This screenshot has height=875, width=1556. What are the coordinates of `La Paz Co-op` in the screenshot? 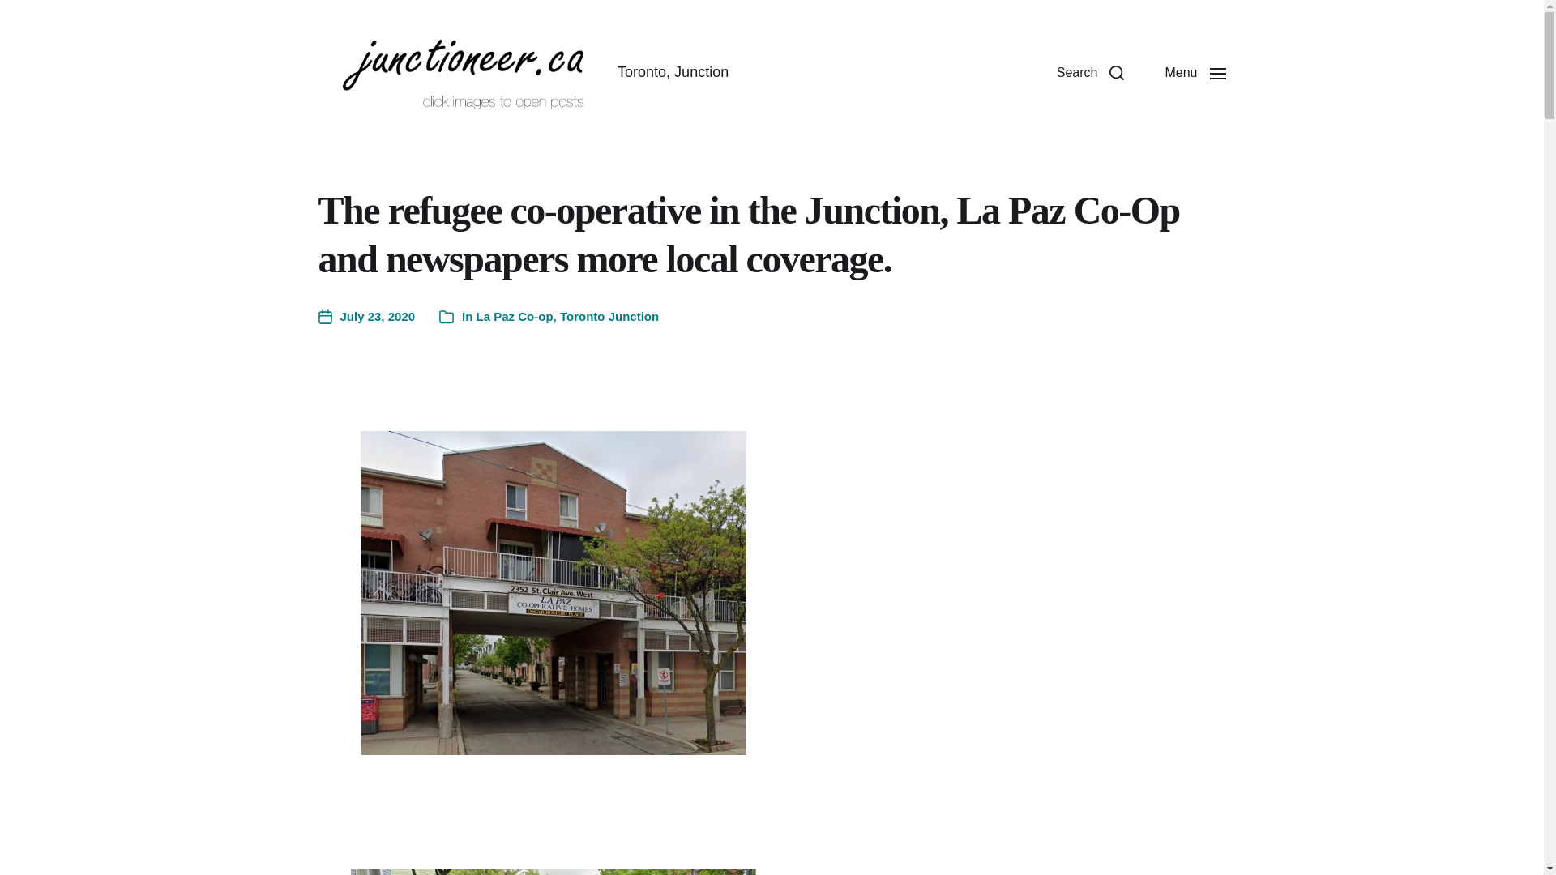 It's located at (515, 316).